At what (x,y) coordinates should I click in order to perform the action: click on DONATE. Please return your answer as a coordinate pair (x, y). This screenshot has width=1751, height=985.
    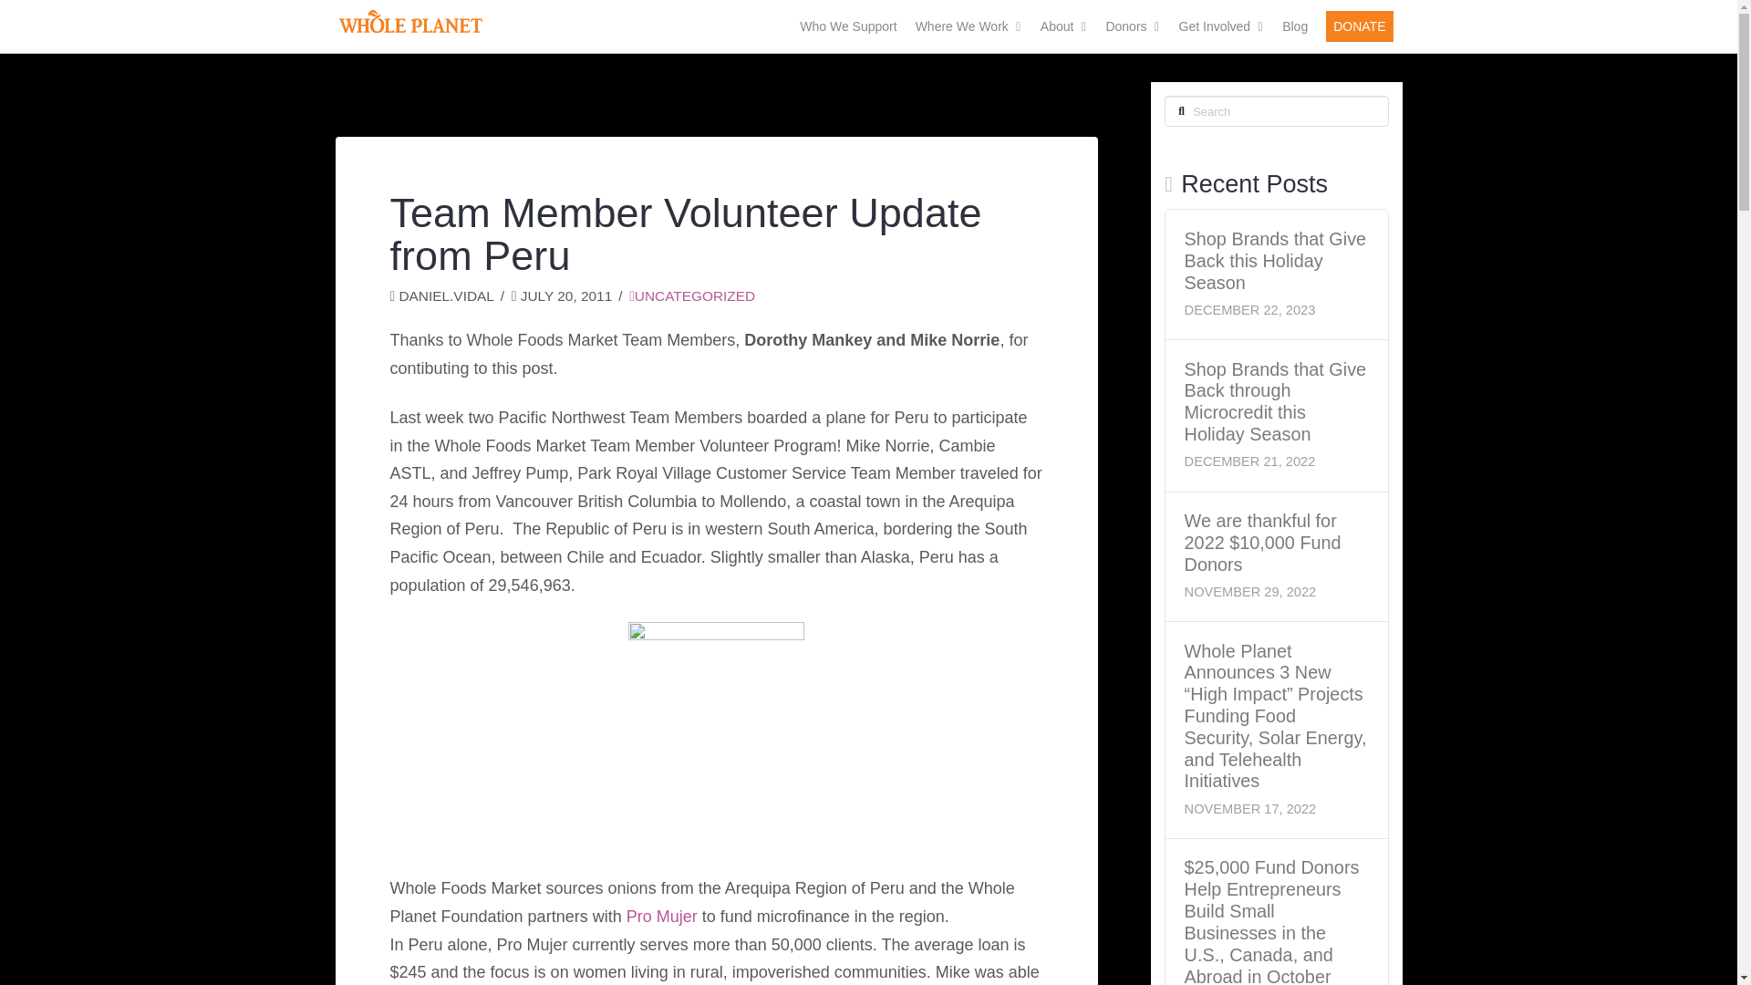
    Looking at the image, I should click on (1359, 26).